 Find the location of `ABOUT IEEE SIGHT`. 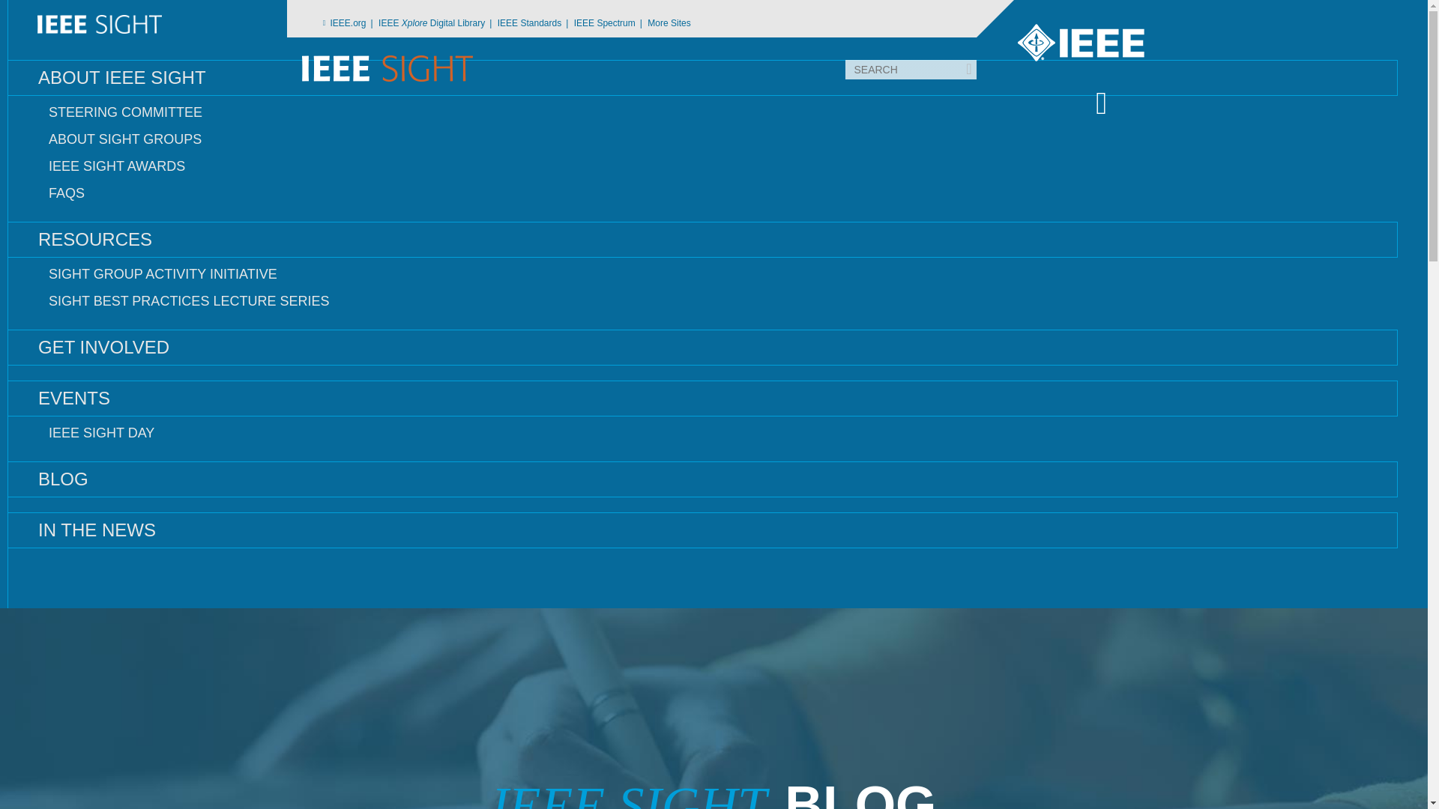

ABOUT IEEE SIGHT is located at coordinates (702, 78).